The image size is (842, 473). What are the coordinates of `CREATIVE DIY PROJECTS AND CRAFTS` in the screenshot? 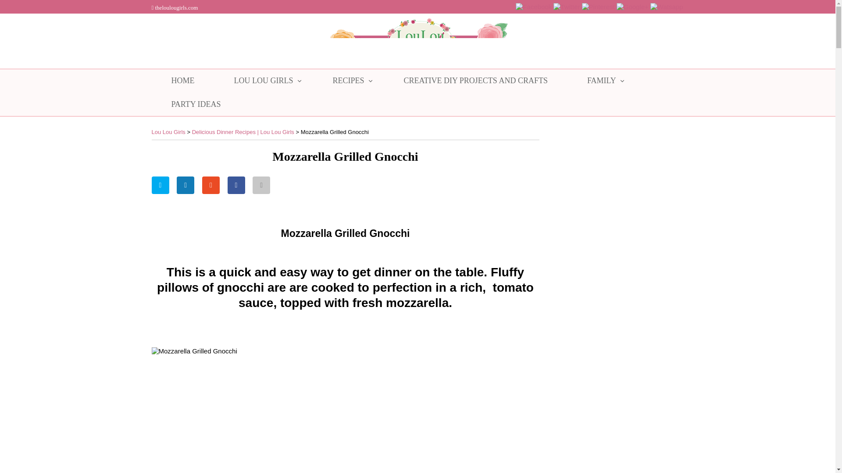 It's located at (475, 81).